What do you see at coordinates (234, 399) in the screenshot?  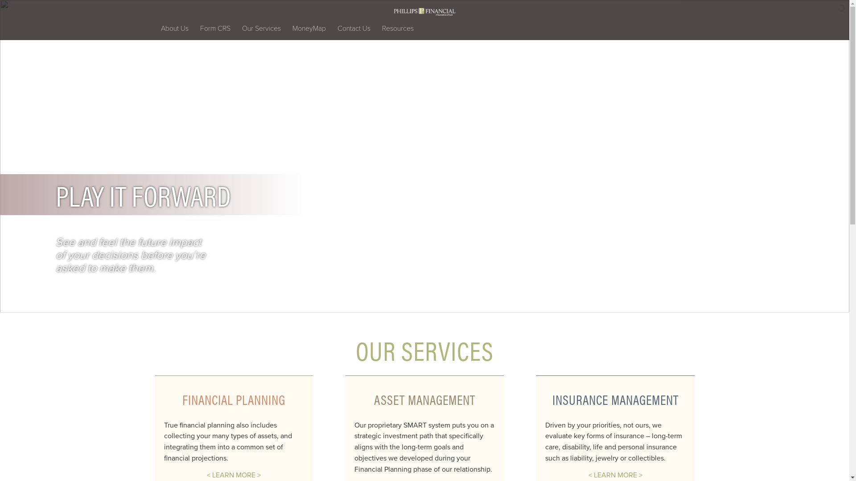 I see `FINANCIAL PLANNING` at bounding box center [234, 399].